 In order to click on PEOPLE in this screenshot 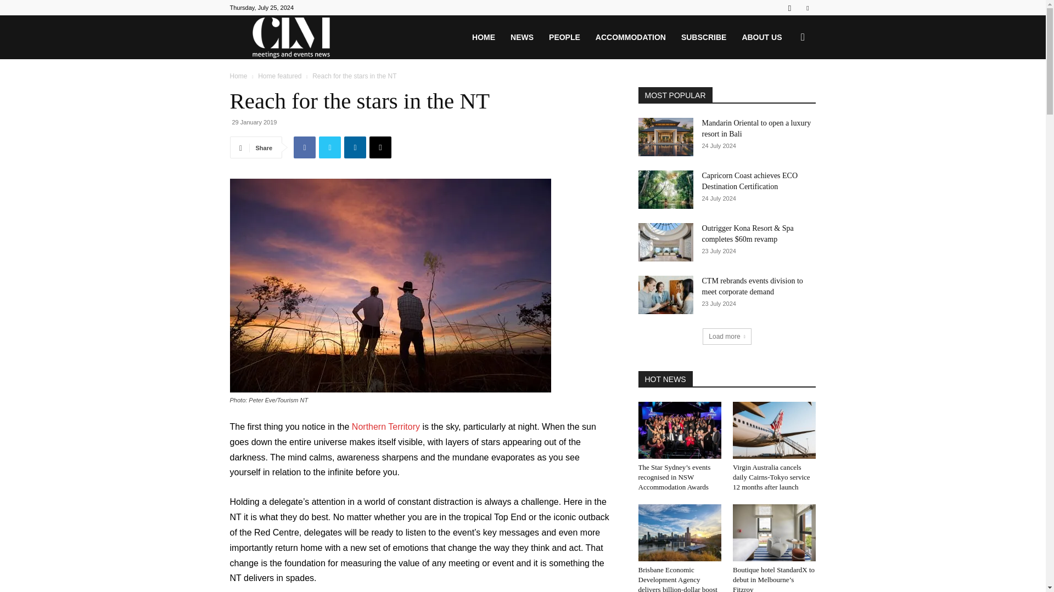, I will do `click(564, 37)`.